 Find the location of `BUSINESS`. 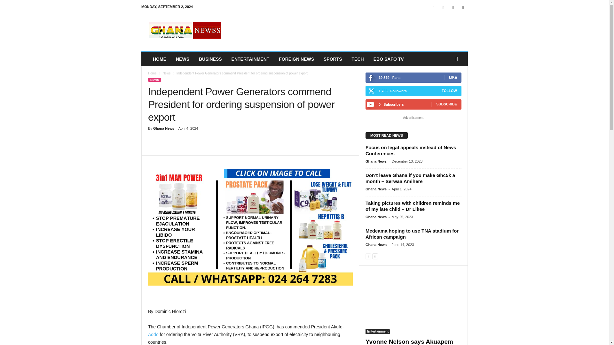

BUSINESS is located at coordinates (210, 59).